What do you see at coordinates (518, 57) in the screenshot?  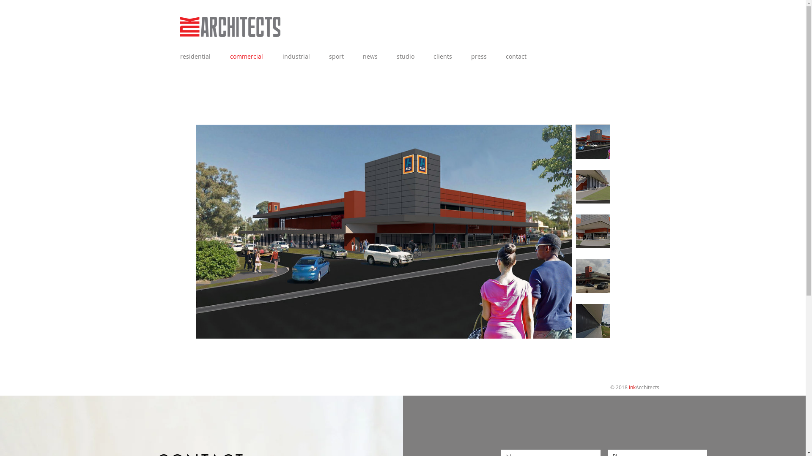 I see `contact` at bounding box center [518, 57].